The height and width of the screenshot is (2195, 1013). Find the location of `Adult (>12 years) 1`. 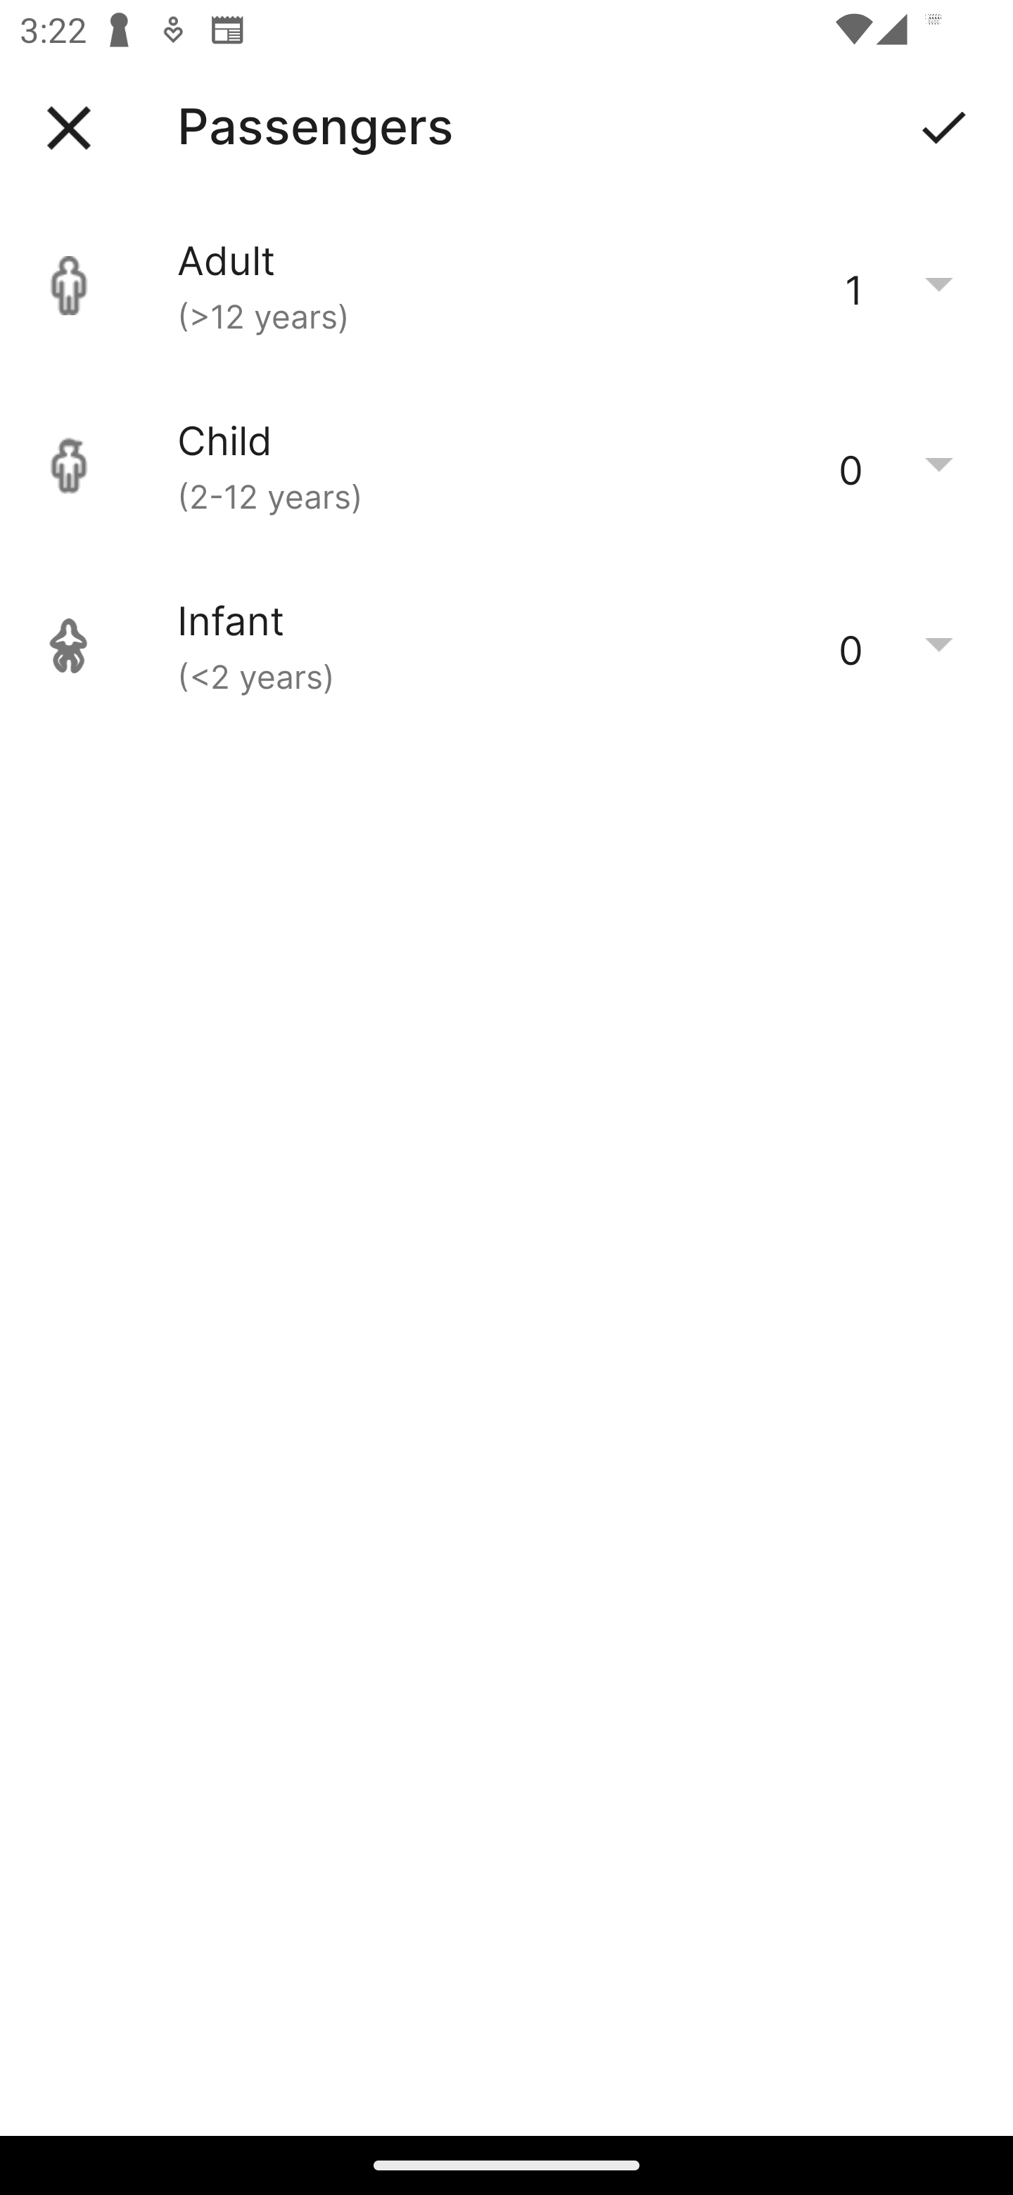

Adult (>12 years) 1 is located at coordinates (507, 286).